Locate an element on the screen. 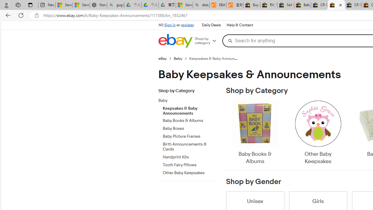 Image resolution: width=373 pixels, height=210 pixels. Go to previous slide is located at coordinates (226, 133).